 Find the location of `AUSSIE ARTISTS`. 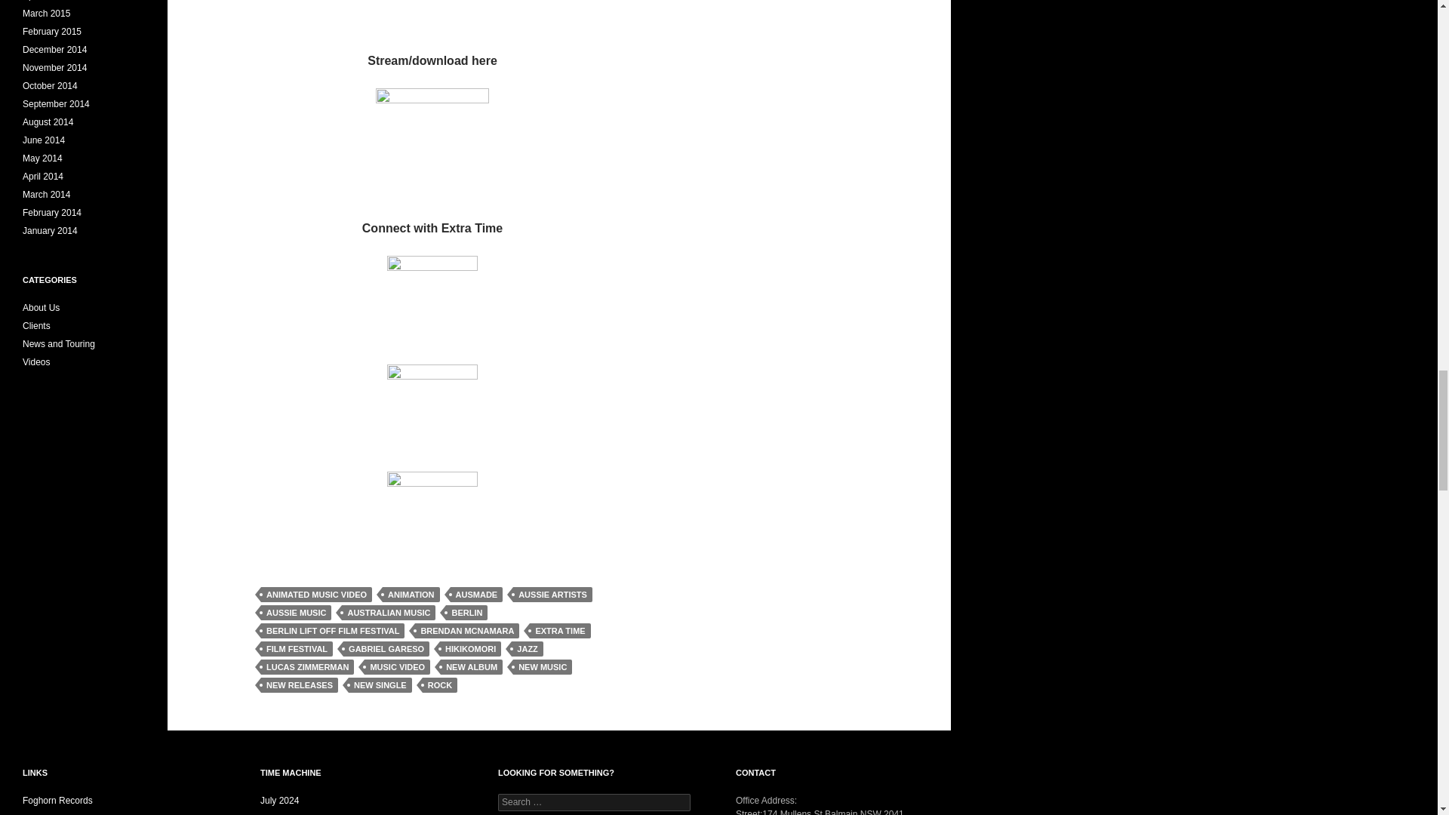

AUSSIE ARTISTS is located at coordinates (552, 595).